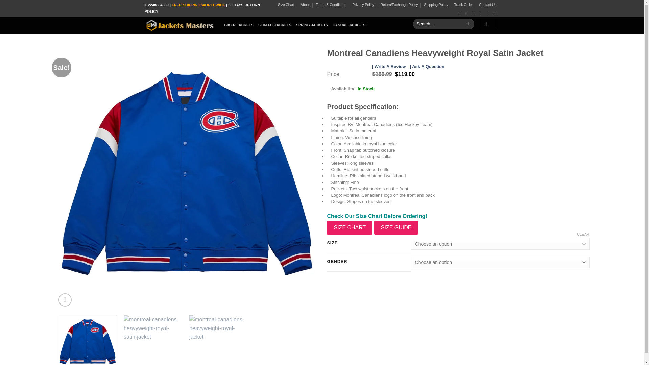 The image size is (649, 365). I want to click on Shipping Policy, so click(436, 5).